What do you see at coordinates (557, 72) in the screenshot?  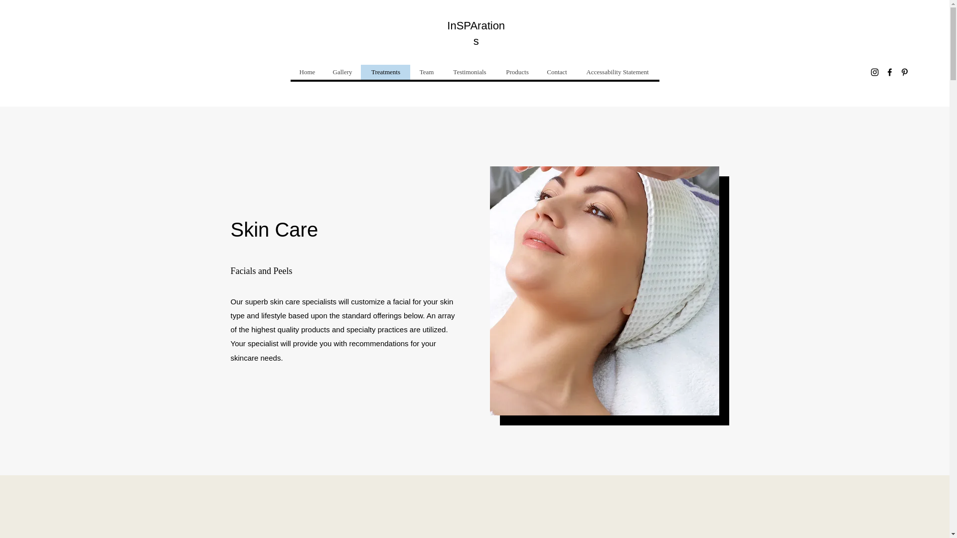 I see `Contact` at bounding box center [557, 72].